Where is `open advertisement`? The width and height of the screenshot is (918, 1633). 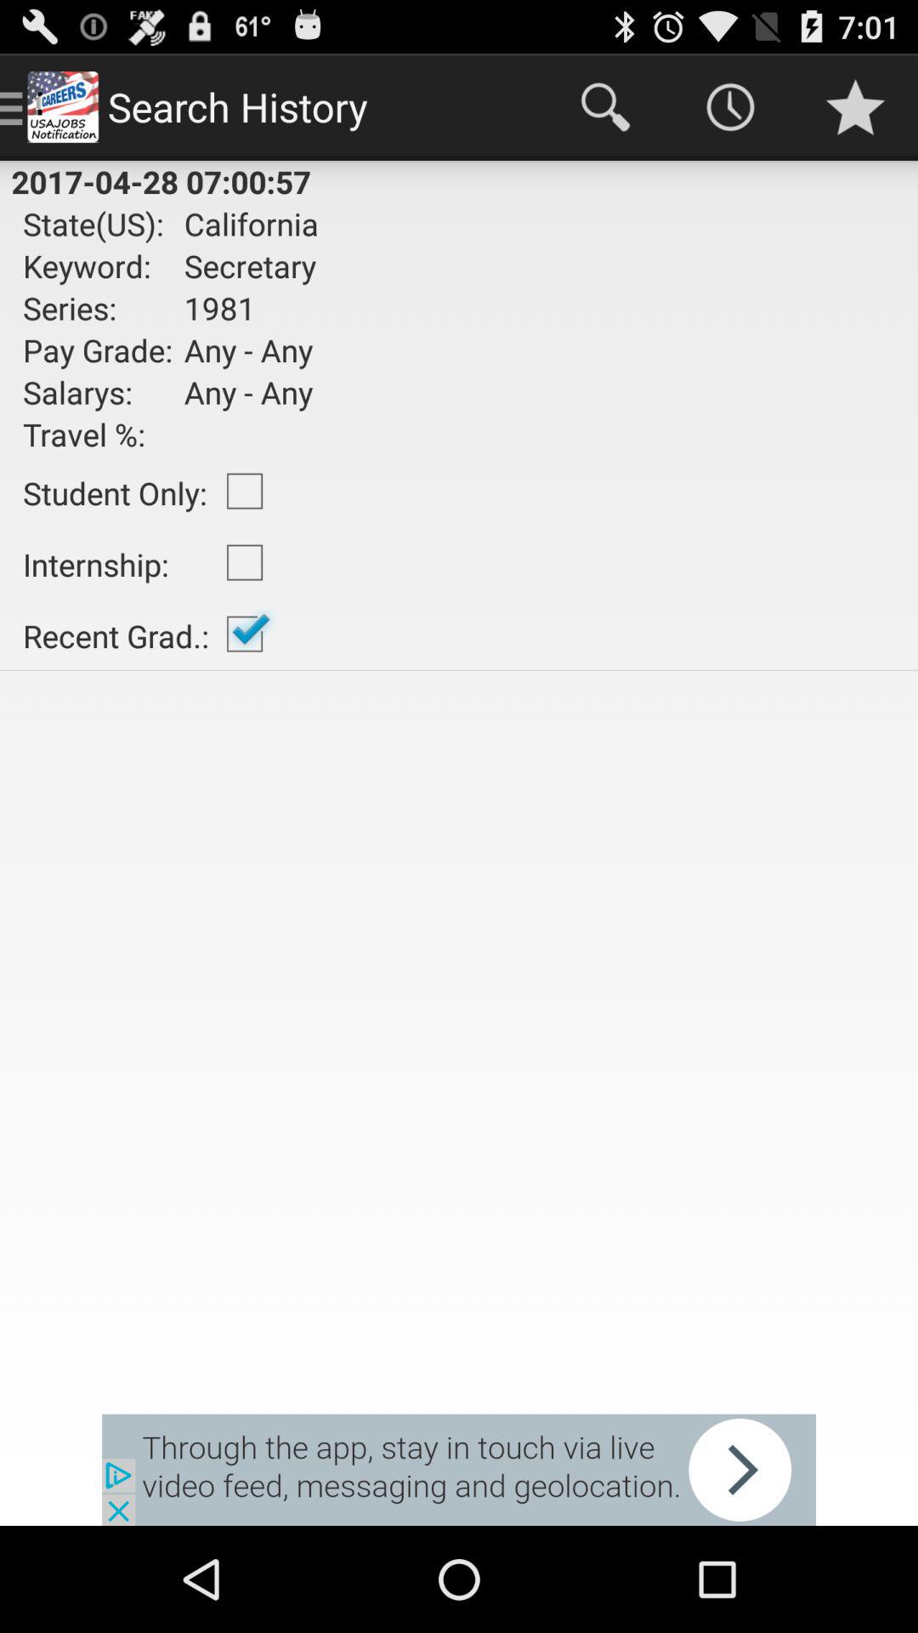
open advertisement is located at coordinates (459, 1470).